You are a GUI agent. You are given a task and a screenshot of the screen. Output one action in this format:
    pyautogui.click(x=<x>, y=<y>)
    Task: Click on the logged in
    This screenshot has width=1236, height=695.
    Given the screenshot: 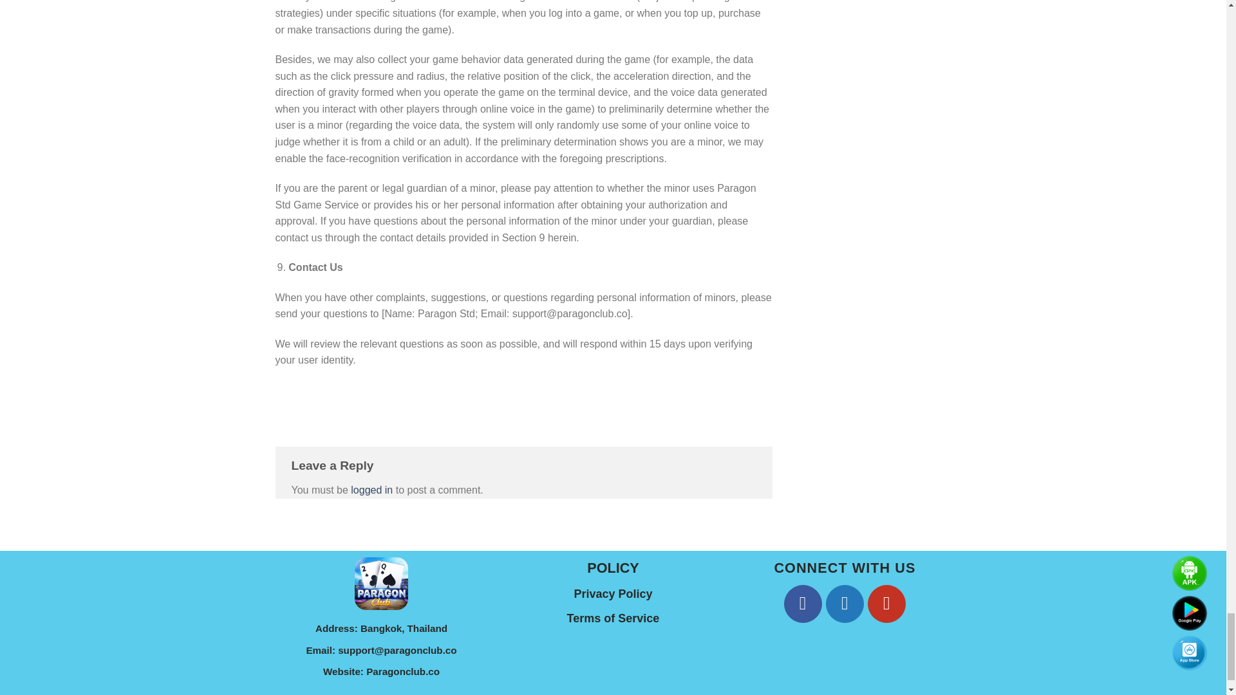 What is the action you would take?
    pyautogui.click(x=372, y=490)
    